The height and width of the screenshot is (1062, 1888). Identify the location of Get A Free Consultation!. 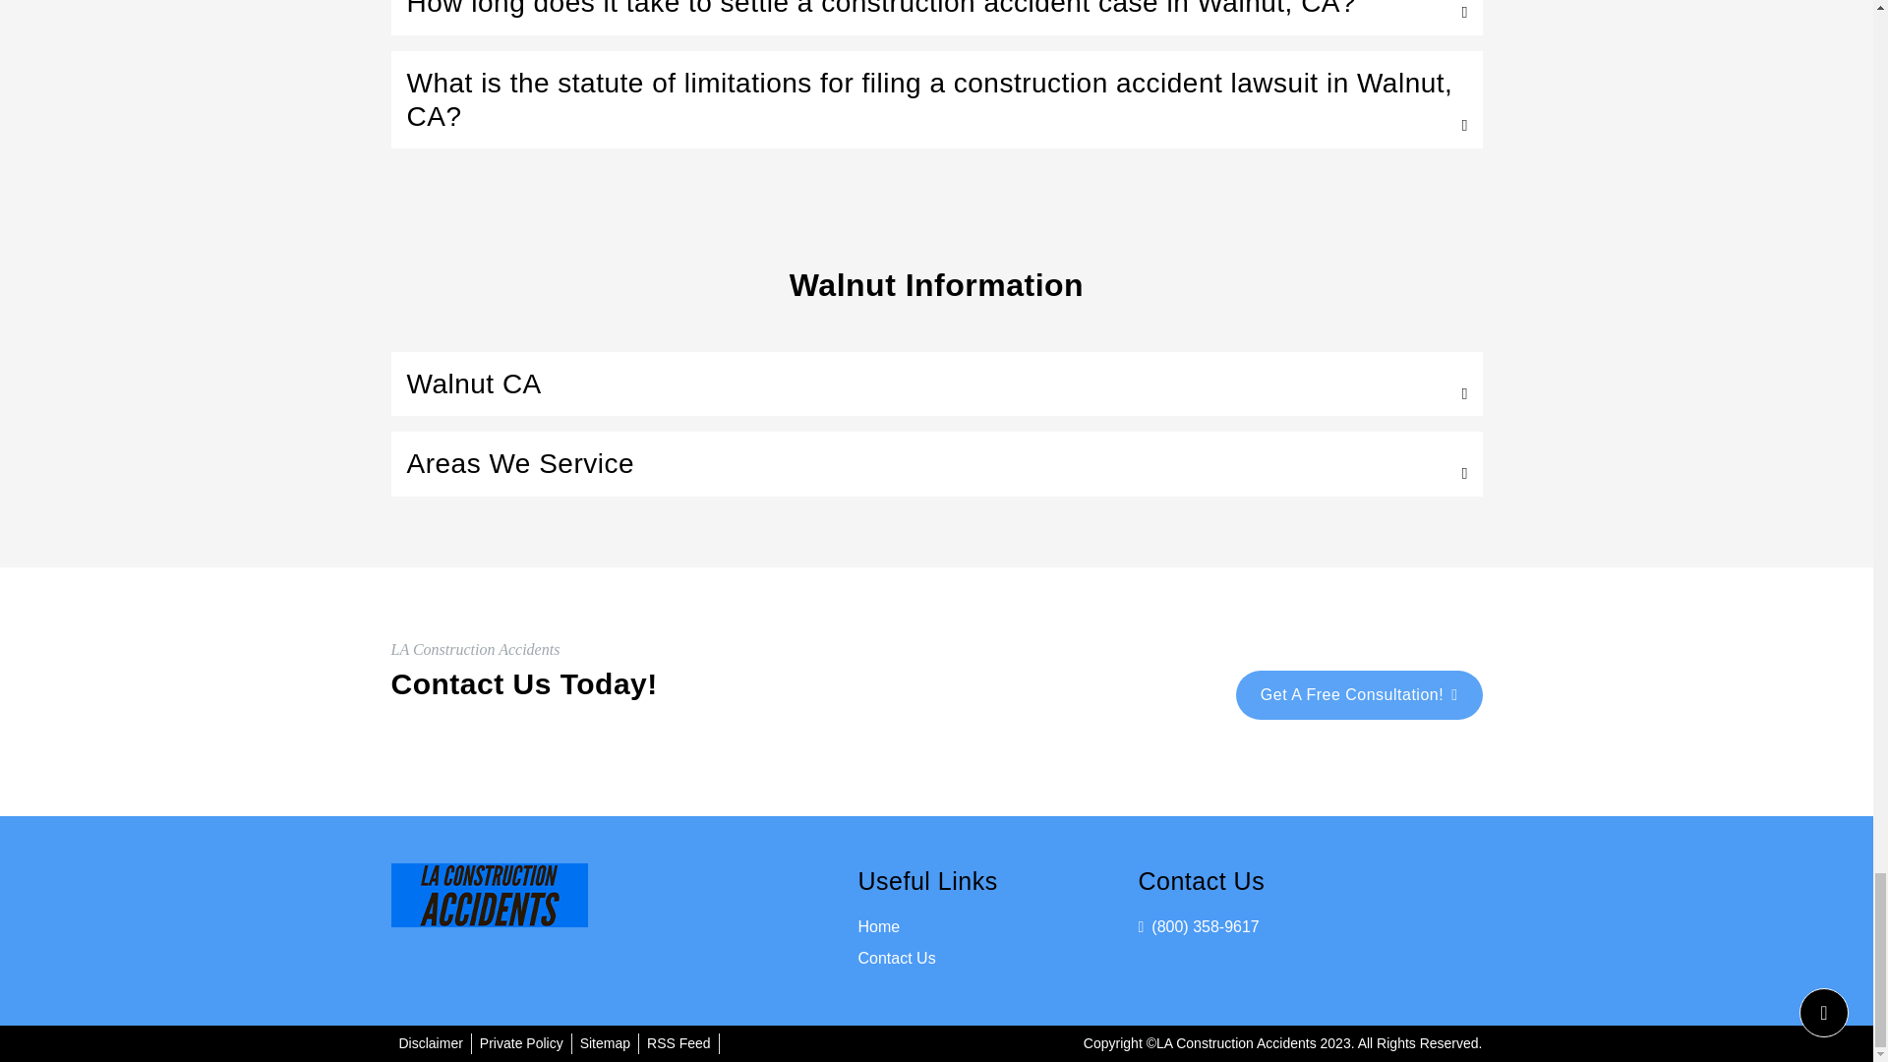
(1359, 694).